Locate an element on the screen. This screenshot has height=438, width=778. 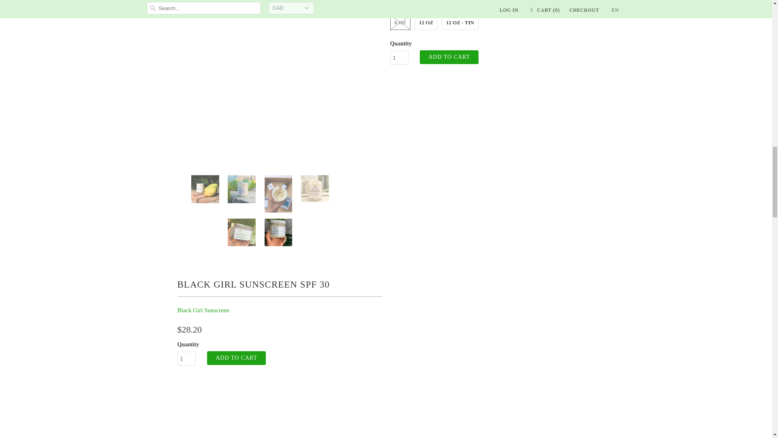
Shea, Mango and Cocoa Body Butter is located at coordinates (264, 55).